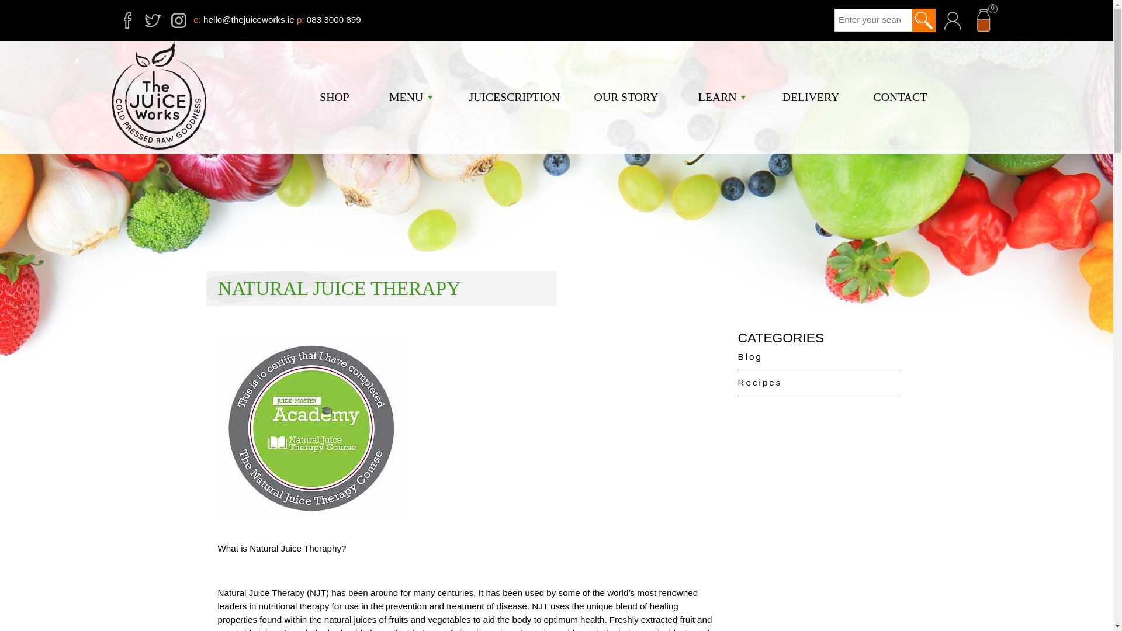  What do you see at coordinates (952, 21) in the screenshot?
I see `acc` at bounding box center [952, 21].